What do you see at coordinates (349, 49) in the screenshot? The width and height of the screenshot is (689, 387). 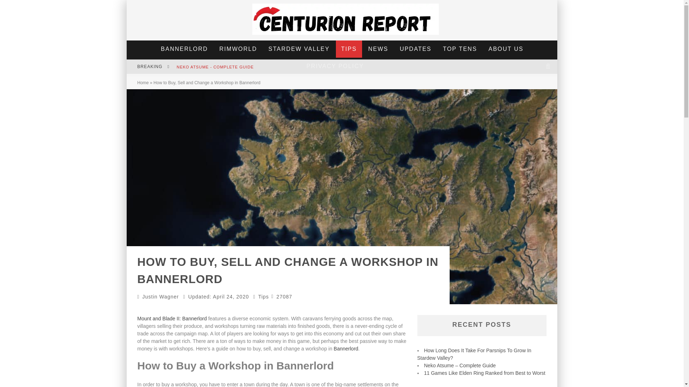 I see `TIPS` at bounding box center [349, 49].